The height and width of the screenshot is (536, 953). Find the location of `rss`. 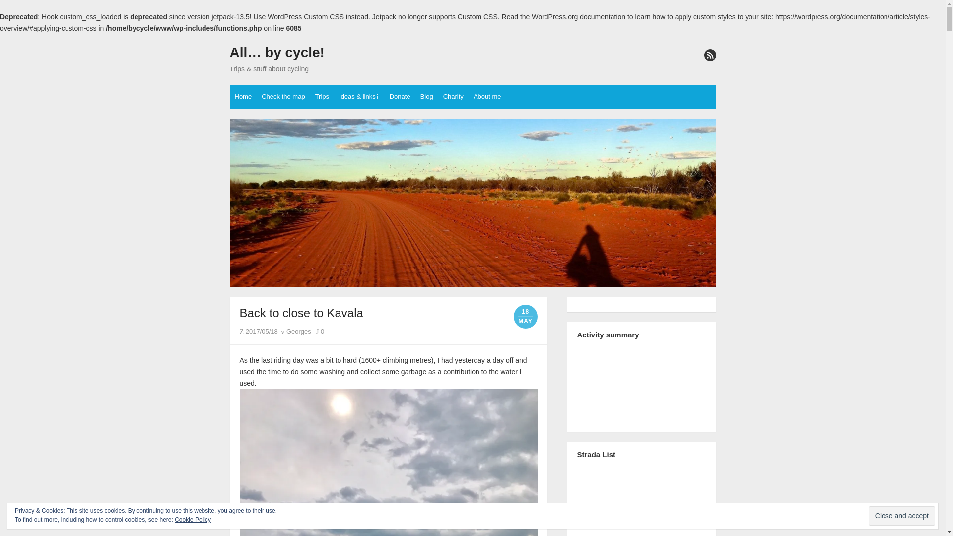

rss is located at coordinates (710, 55).